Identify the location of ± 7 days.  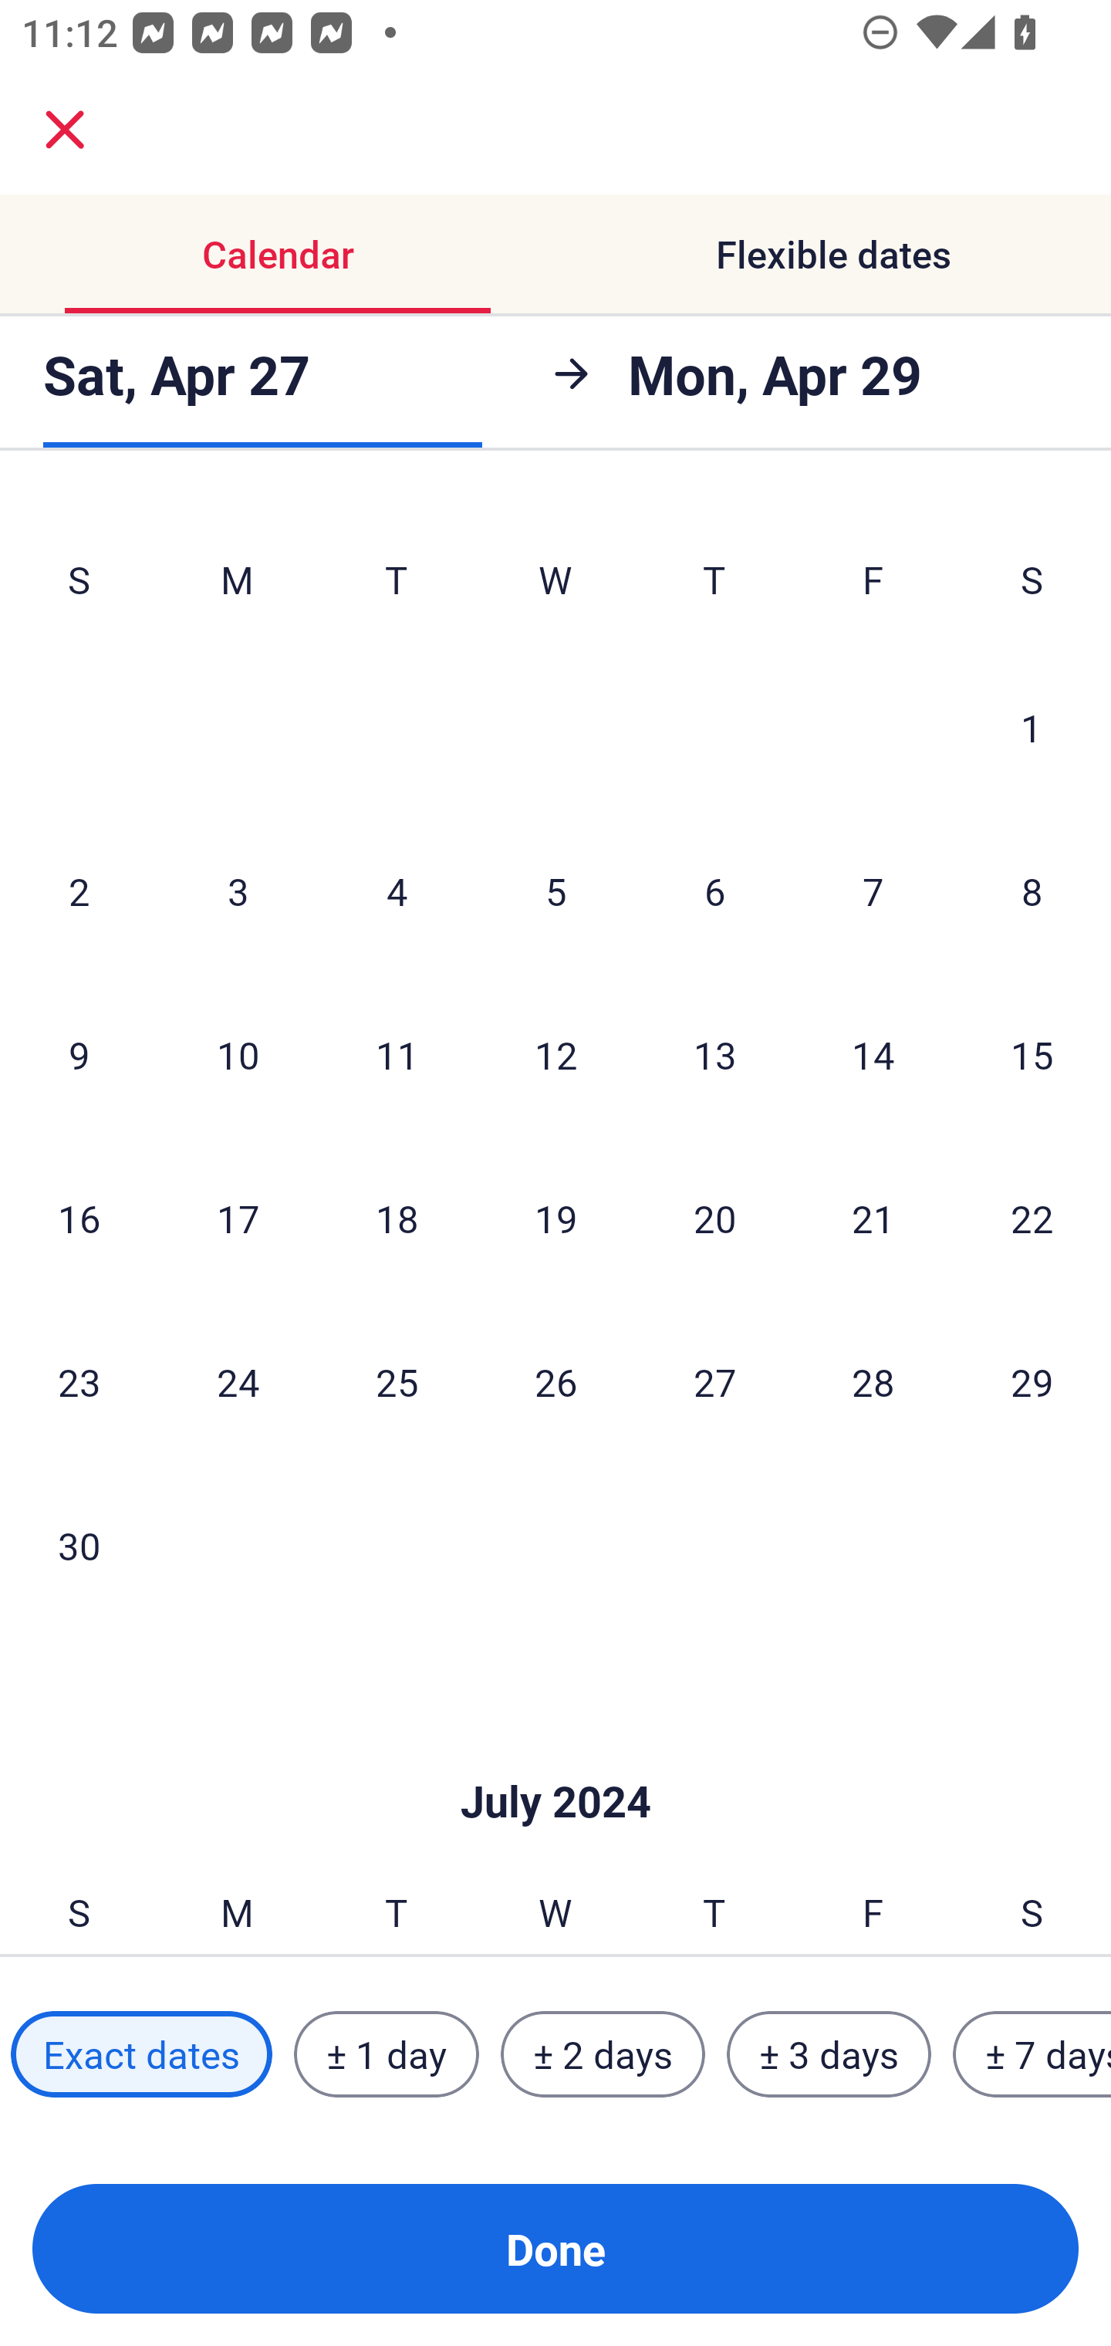
(1032, 2054).